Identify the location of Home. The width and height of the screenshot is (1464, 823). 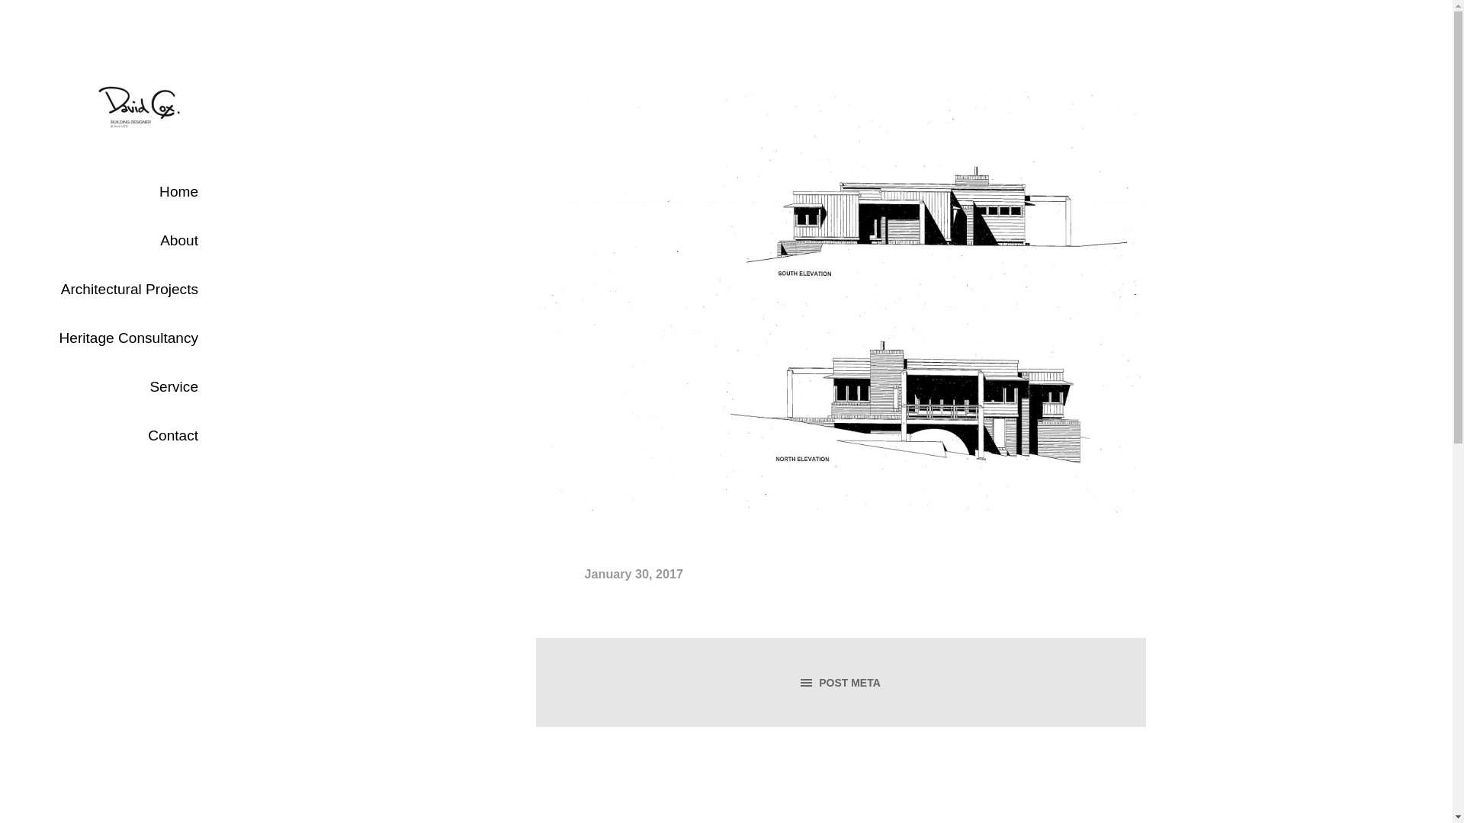
(114, 192).